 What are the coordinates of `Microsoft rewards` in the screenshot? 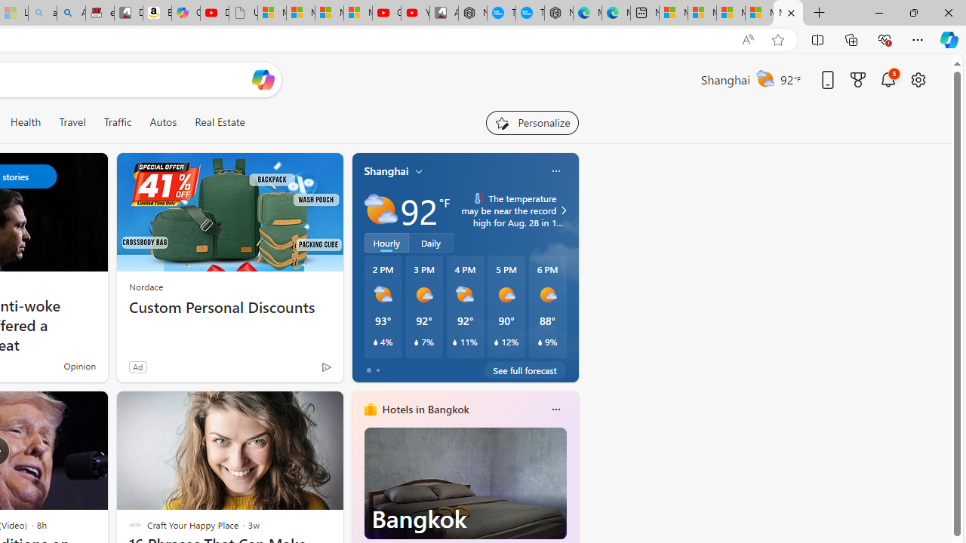 It's located at (858, 79).